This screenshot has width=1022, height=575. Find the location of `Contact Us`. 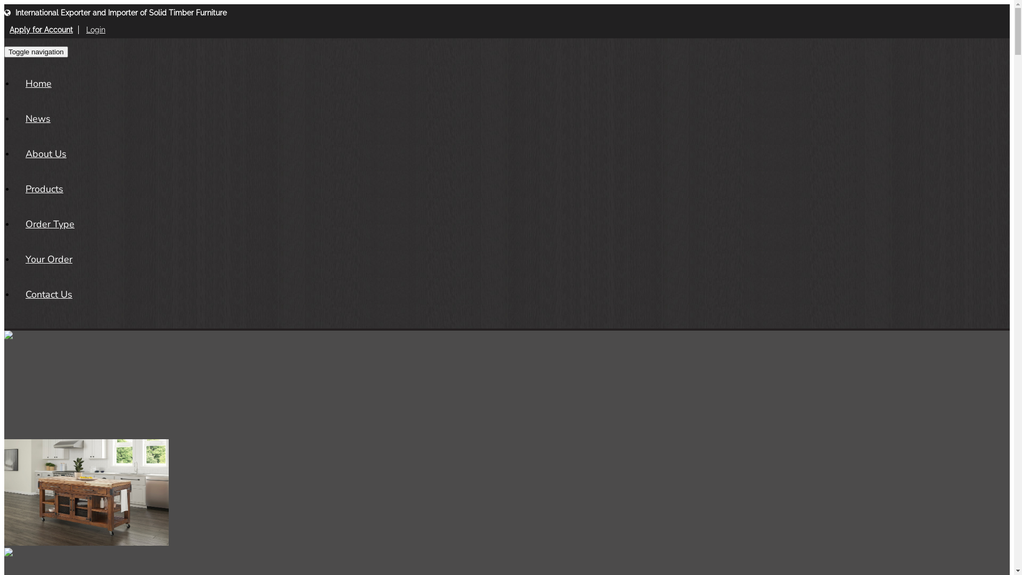

Contact Us is located at coordinates (49, 294).